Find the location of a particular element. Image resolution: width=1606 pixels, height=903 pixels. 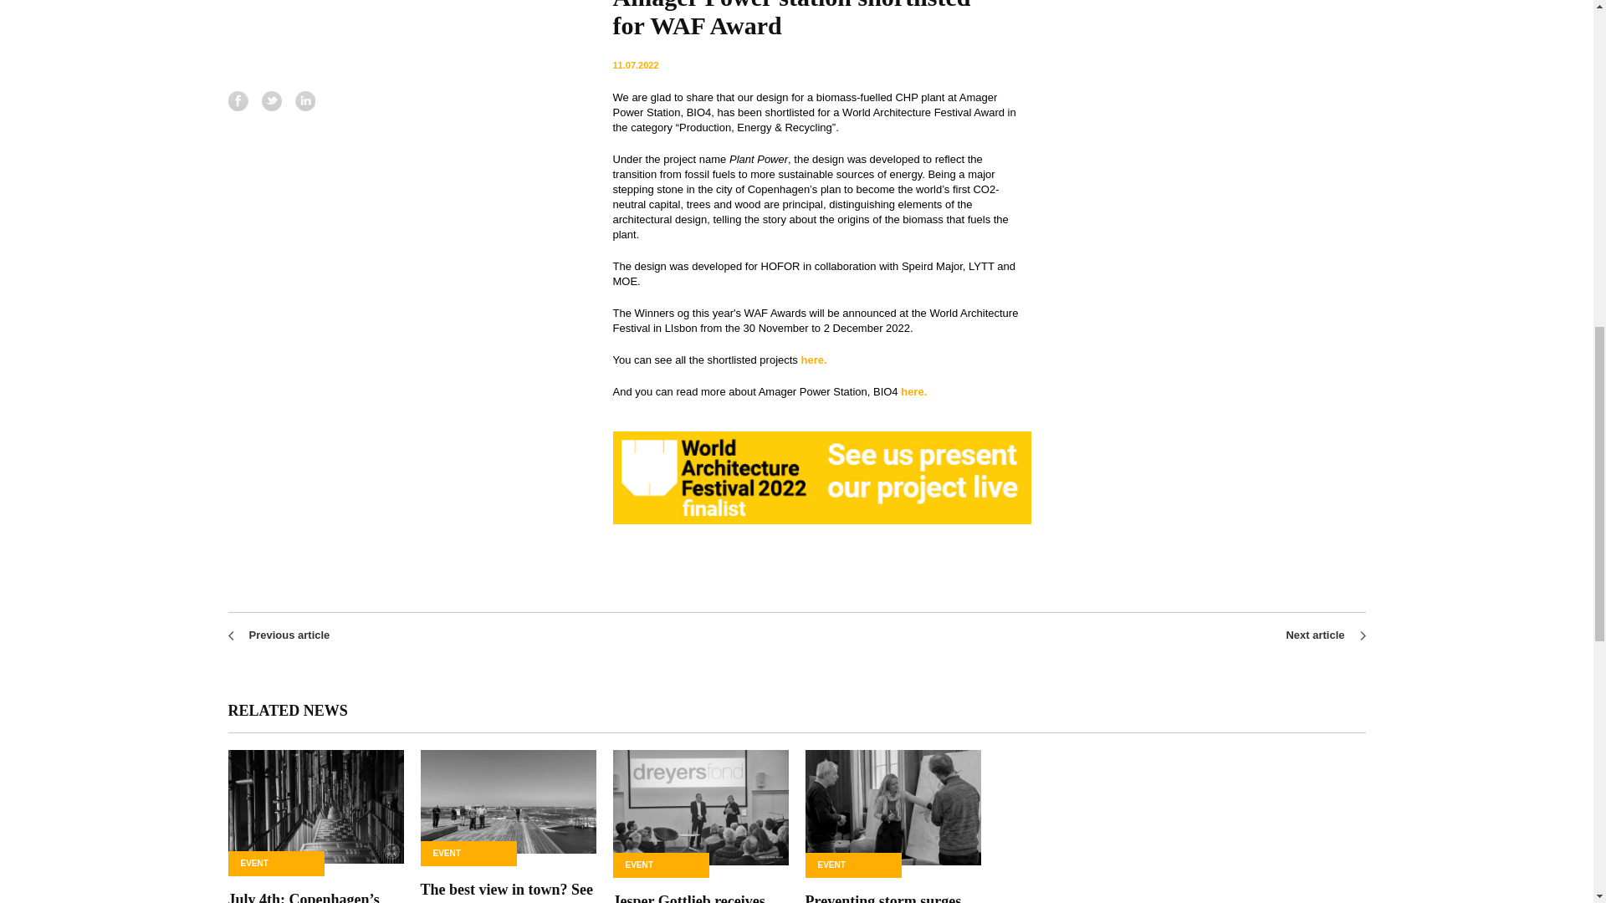

Linkedin is located at coordinates (304, 100).